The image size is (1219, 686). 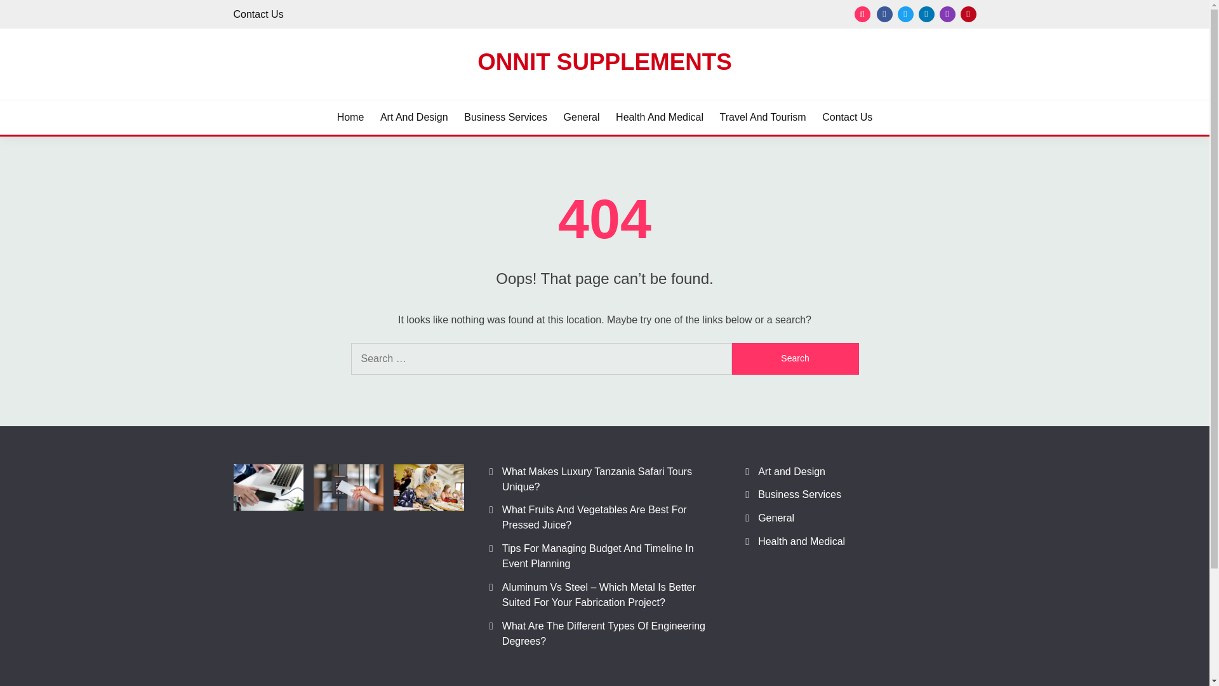 What do you see at coordinates (847, 117) in the screenshot?
I see `Contact Us` at bounding box center [847, 117].